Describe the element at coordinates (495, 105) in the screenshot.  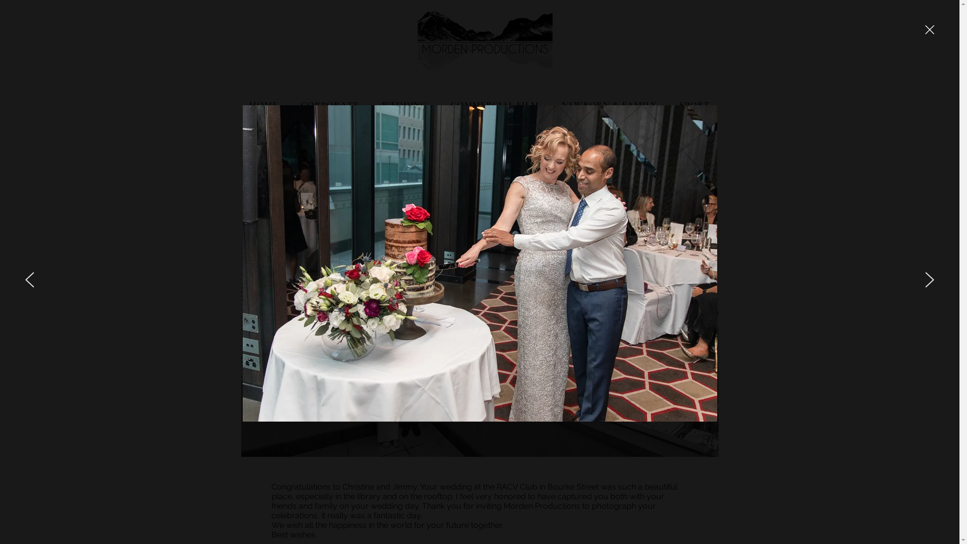
I see `COMMERCIAL FILM` at that location.